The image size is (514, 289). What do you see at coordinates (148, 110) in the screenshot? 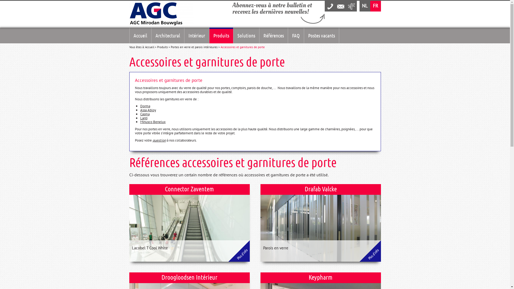
I see `Assa Abloy` at bounding box center [148, 110].